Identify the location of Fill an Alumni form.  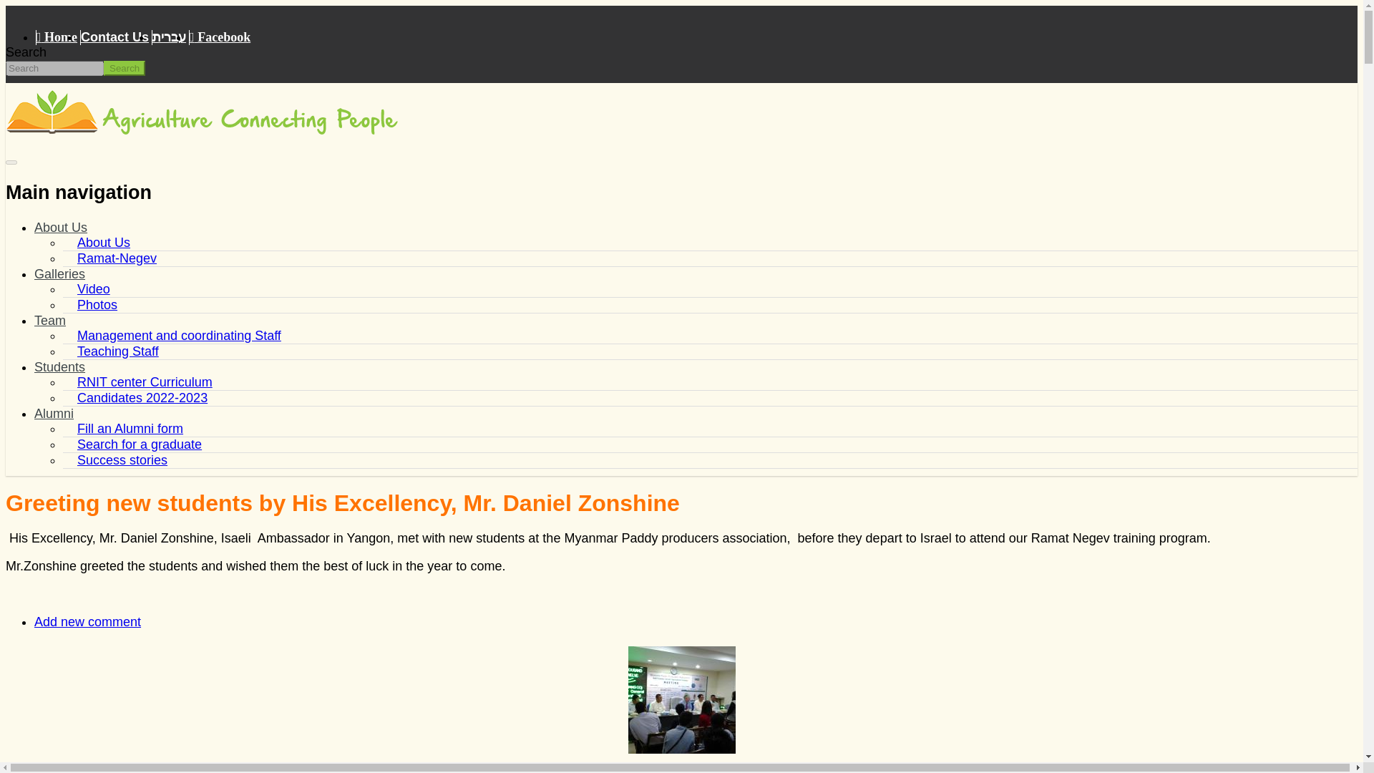
(130, 428).